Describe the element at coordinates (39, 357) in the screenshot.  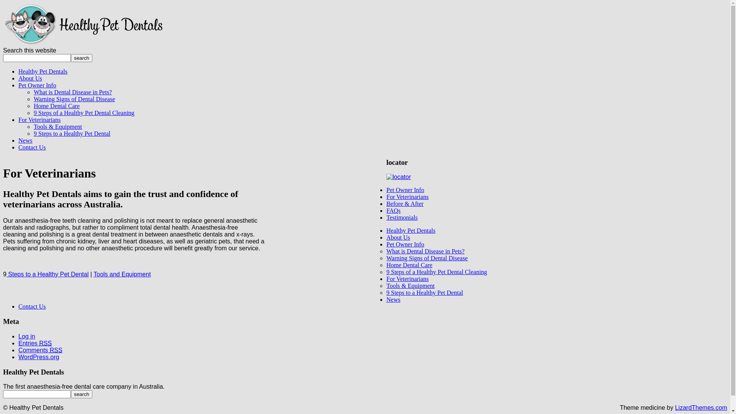
I see `WordPress.org` at that location.